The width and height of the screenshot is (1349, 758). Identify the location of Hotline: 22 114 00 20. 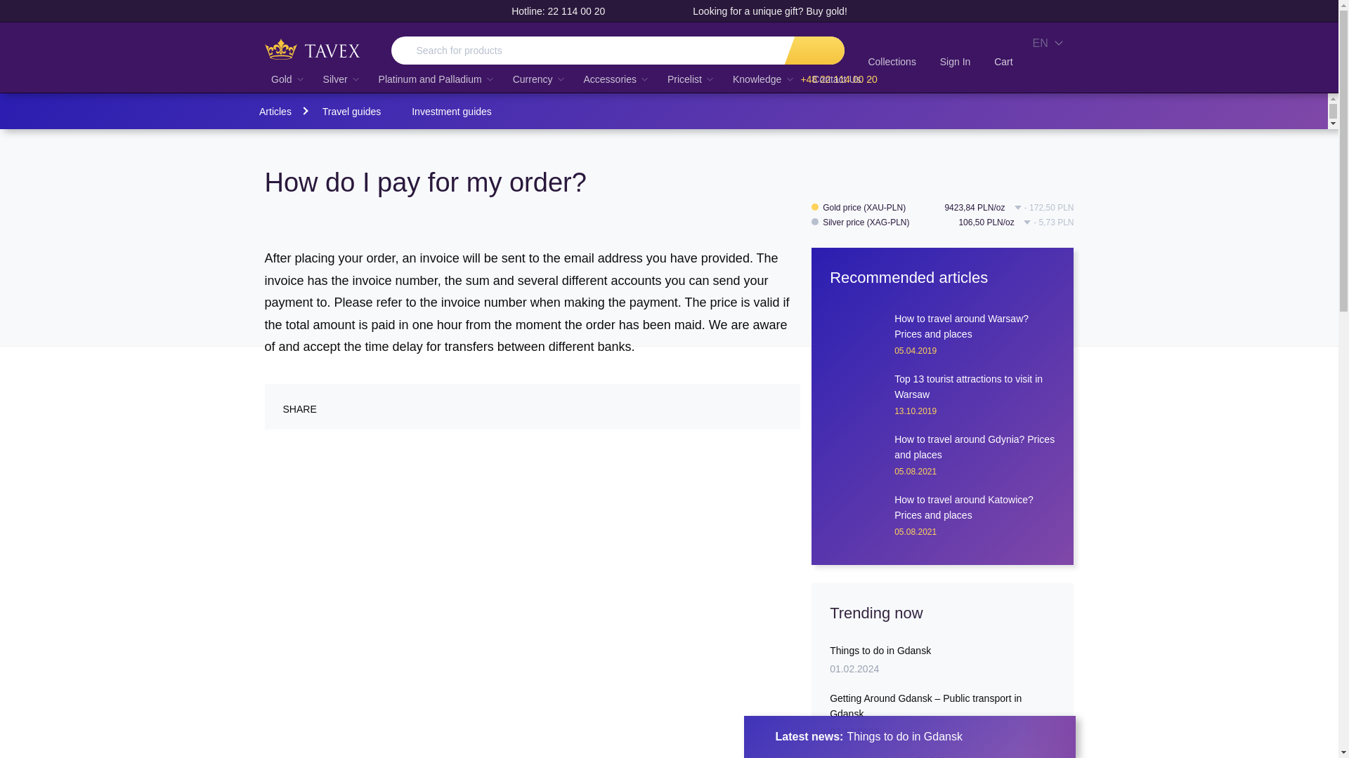
(547, 13).